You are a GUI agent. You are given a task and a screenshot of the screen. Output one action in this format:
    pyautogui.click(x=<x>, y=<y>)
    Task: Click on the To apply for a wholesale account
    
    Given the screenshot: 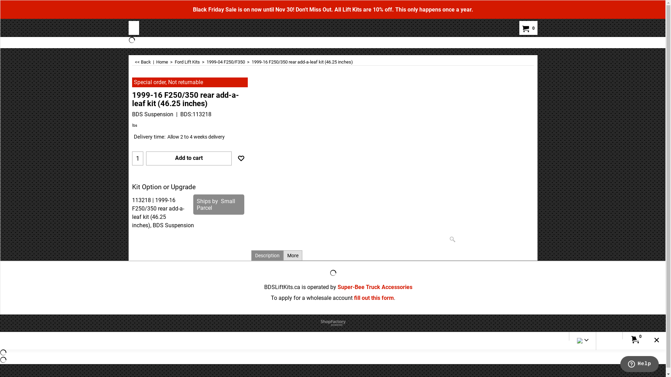 What is the action you would take?
    pyautogui.click(x=311, y=298)
    